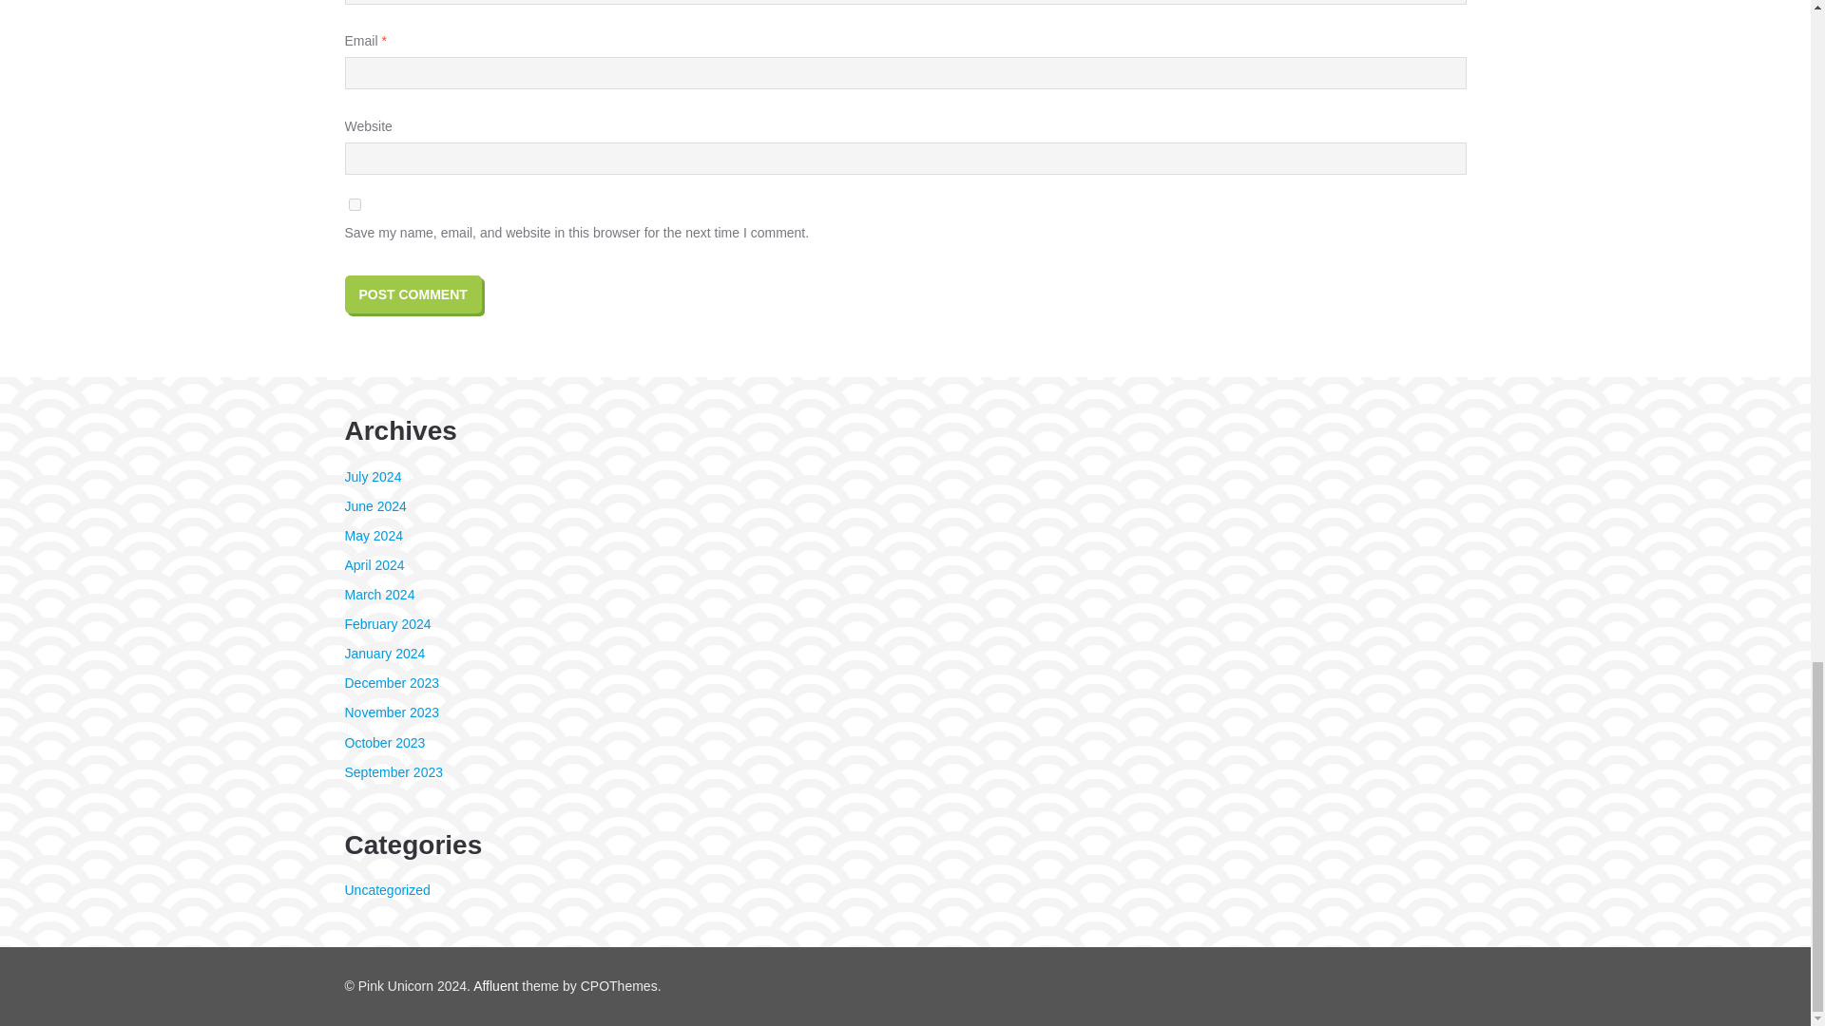 This screenshot has width=1825, height=1026. What do you see at coordinates (375, 505) in the screenshot?
I see `June 2024` at bounding box center [375, 505].